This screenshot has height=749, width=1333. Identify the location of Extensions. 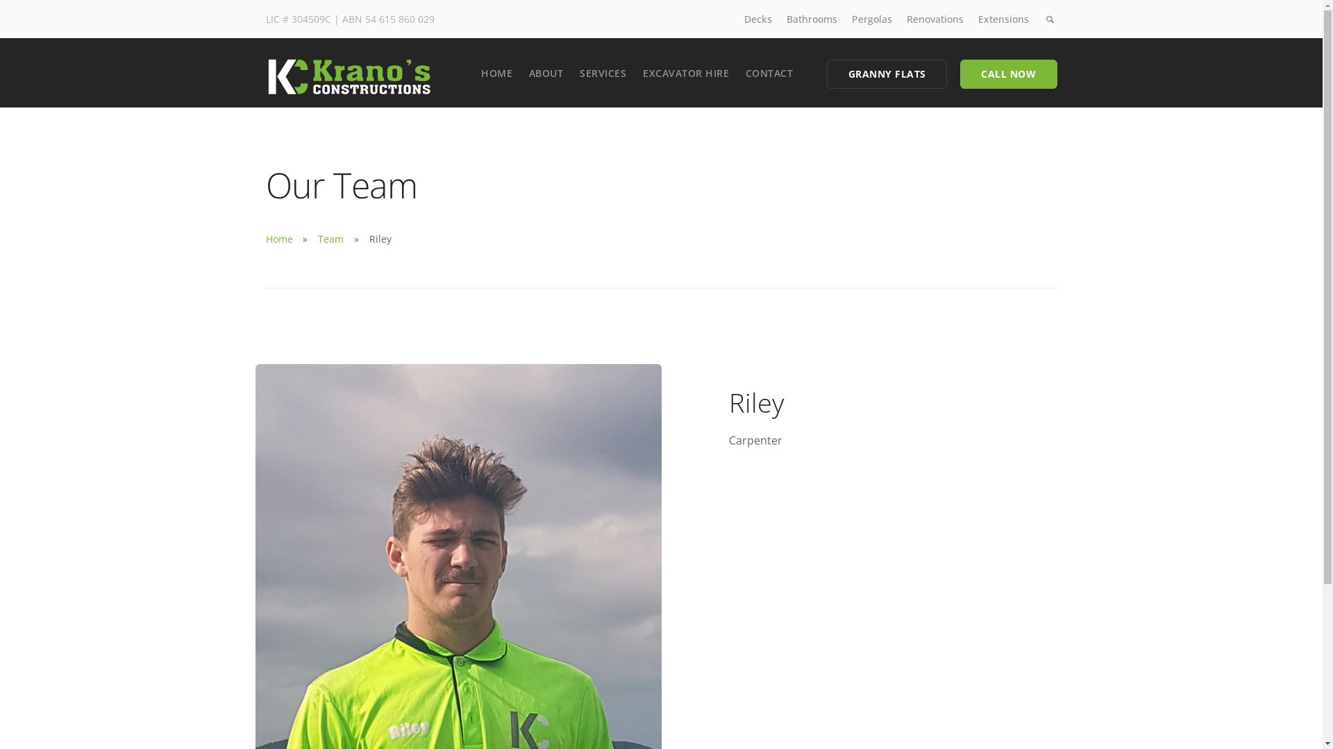
(1004, 19).